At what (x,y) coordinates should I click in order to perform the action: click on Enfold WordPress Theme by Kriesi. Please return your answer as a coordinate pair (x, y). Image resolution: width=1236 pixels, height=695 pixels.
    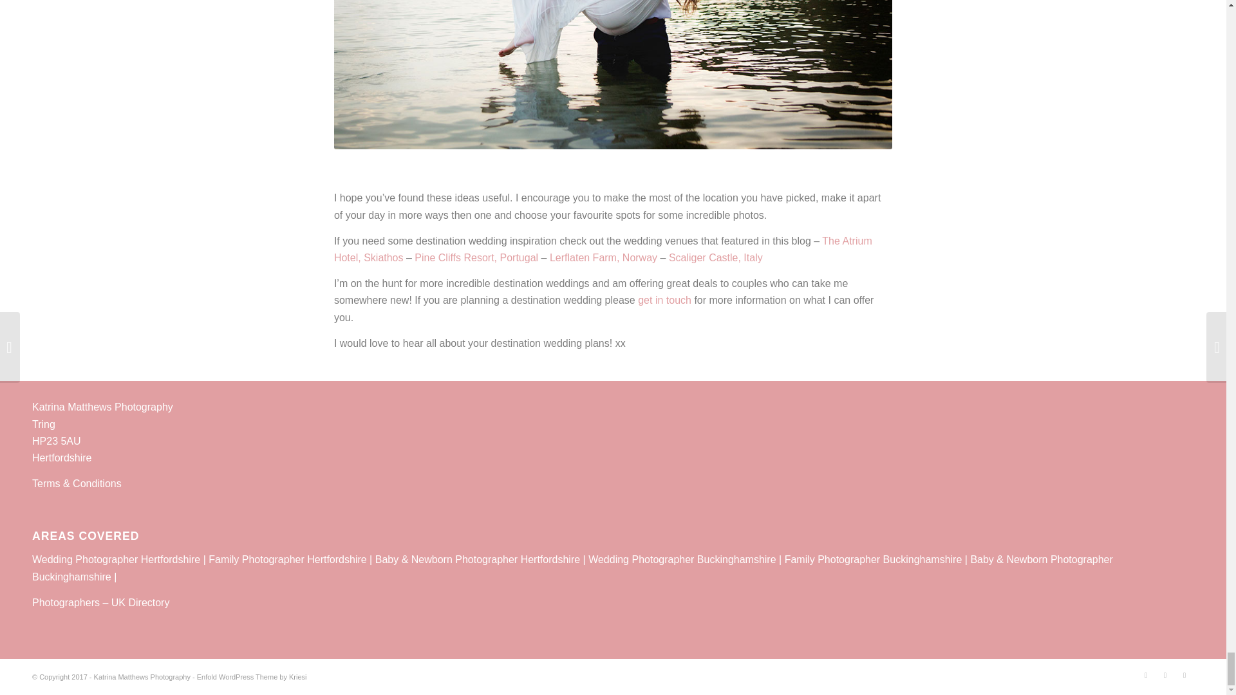
    Looking at the image, I should click on (251, 677).